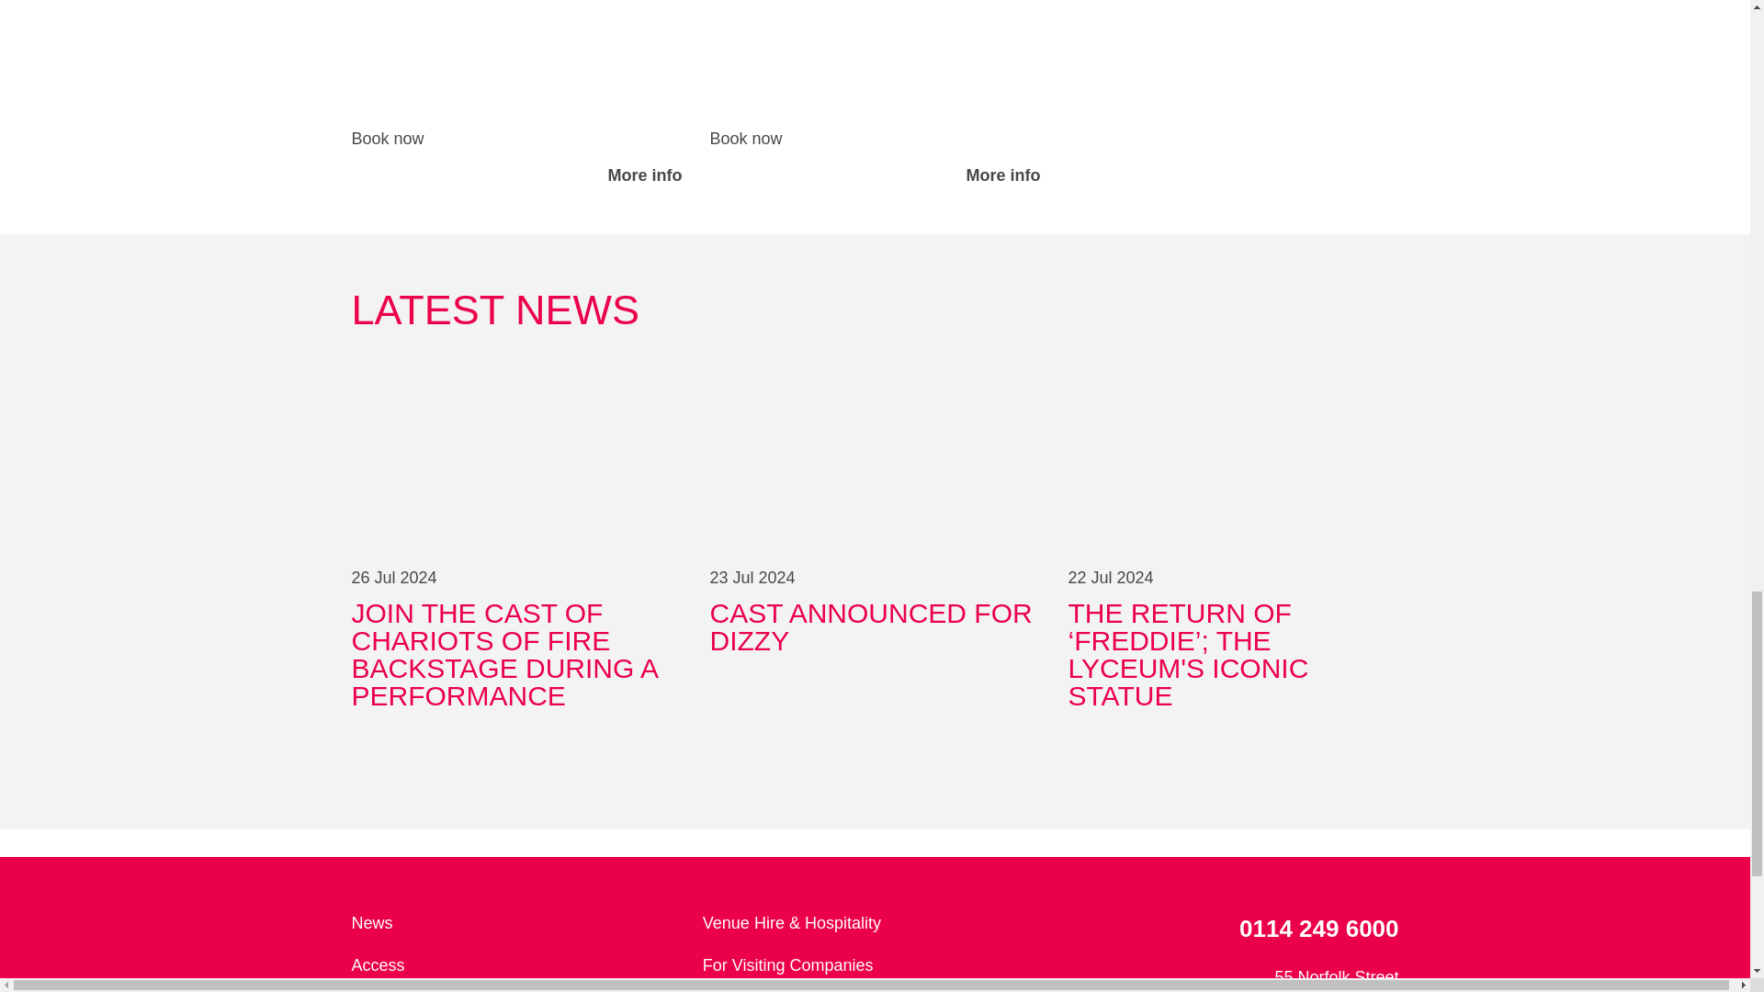  What do you see at coordinates (516, 140) in the screenshot?
I see `summary` at bounding box center [516, 140].